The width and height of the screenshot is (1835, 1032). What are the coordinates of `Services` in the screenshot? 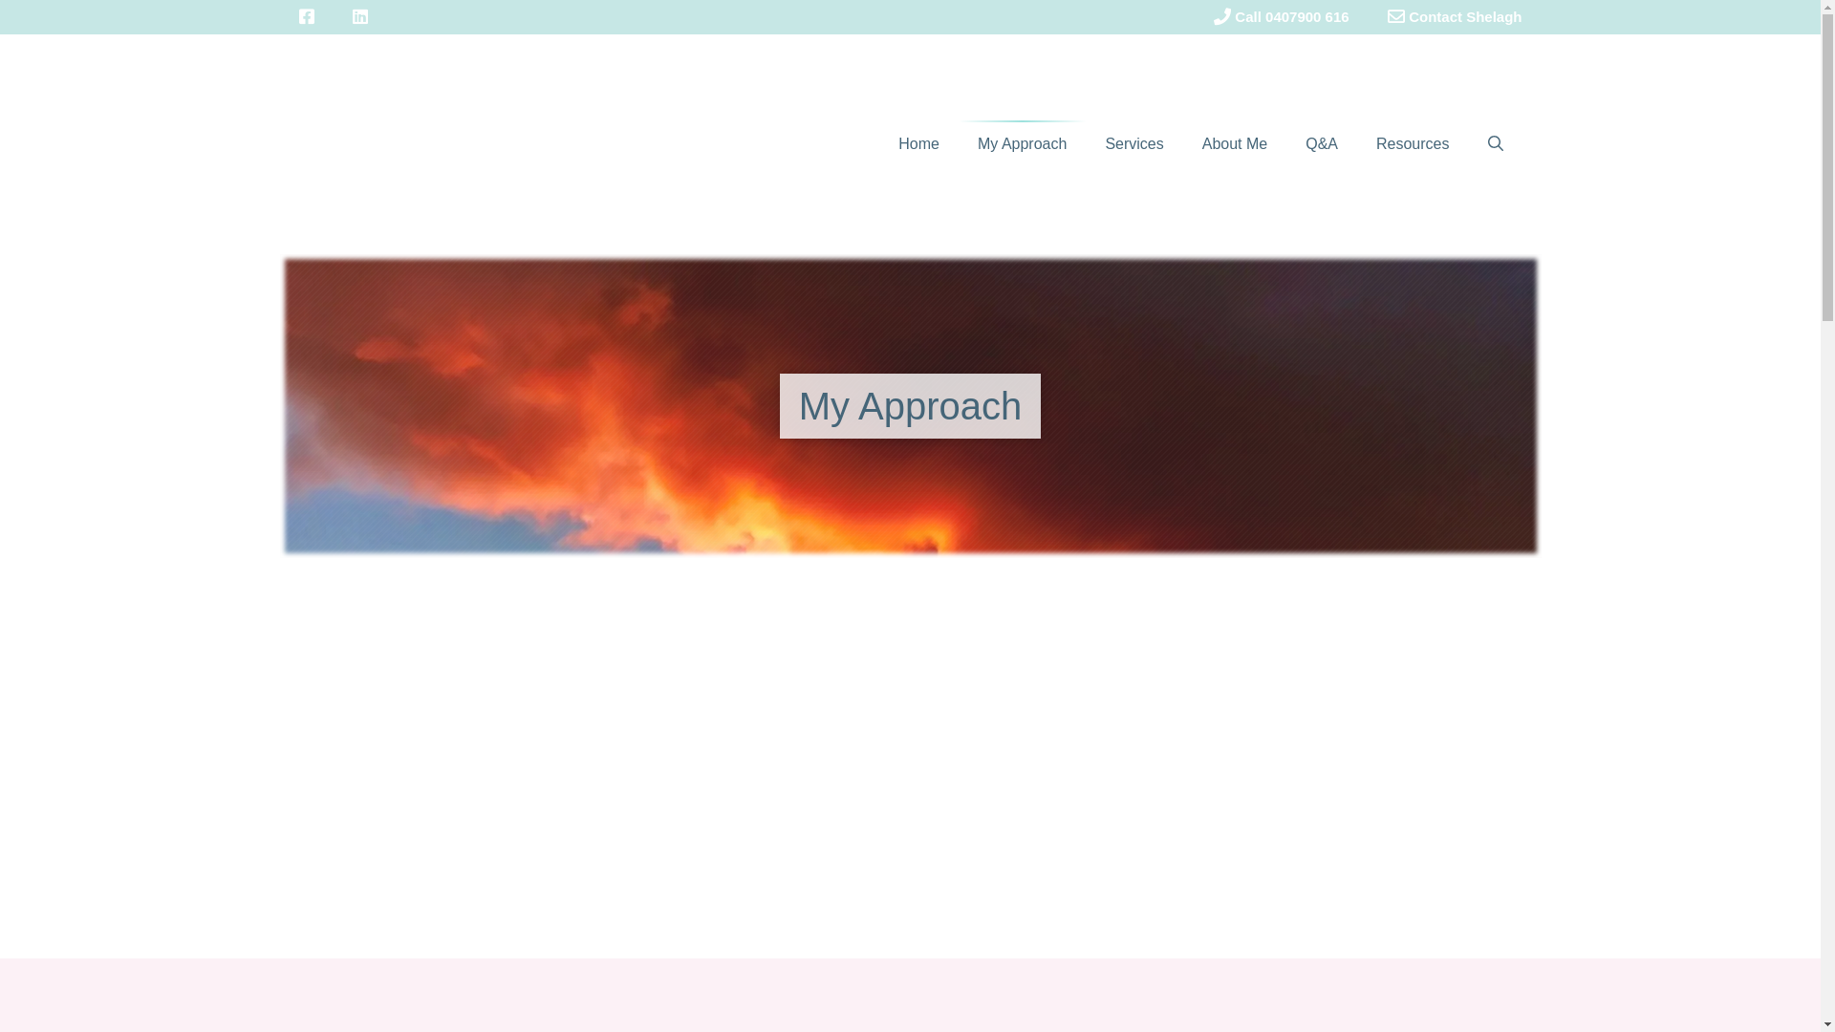 It's located at (1133, 144).